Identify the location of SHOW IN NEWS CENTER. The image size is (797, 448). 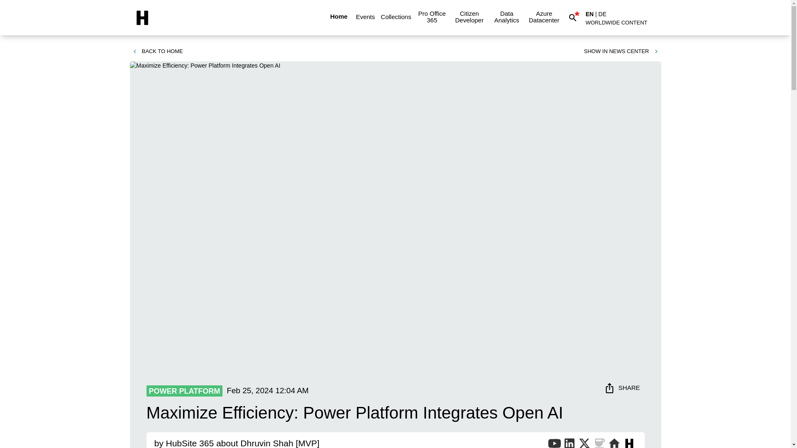
(621, 51).